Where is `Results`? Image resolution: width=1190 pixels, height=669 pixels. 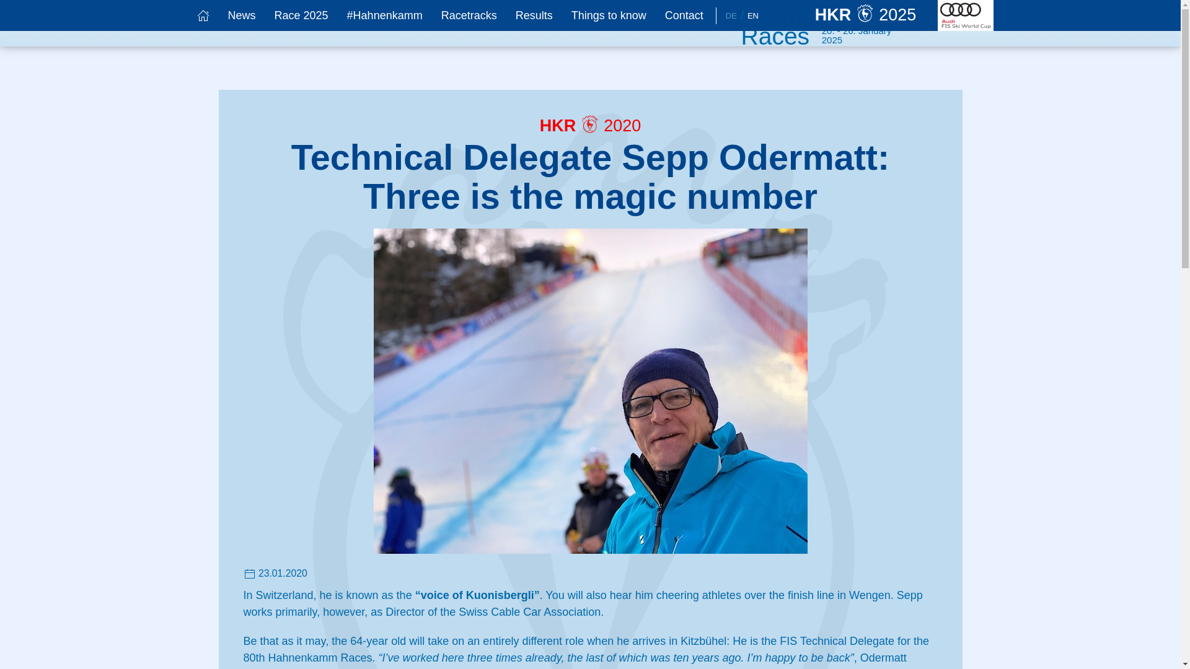
Results is located at coordinates (534, 15).